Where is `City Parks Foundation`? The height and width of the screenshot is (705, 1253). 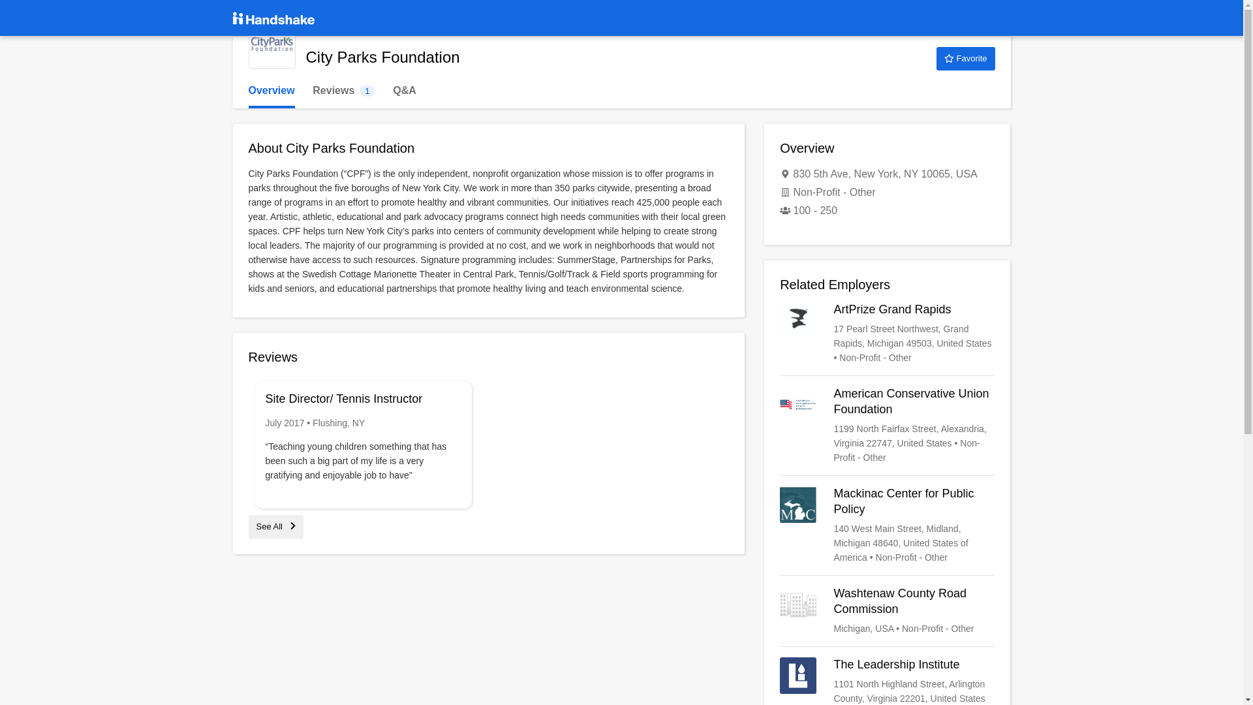
City Parks Foundation is located at coordinates (343, 91).